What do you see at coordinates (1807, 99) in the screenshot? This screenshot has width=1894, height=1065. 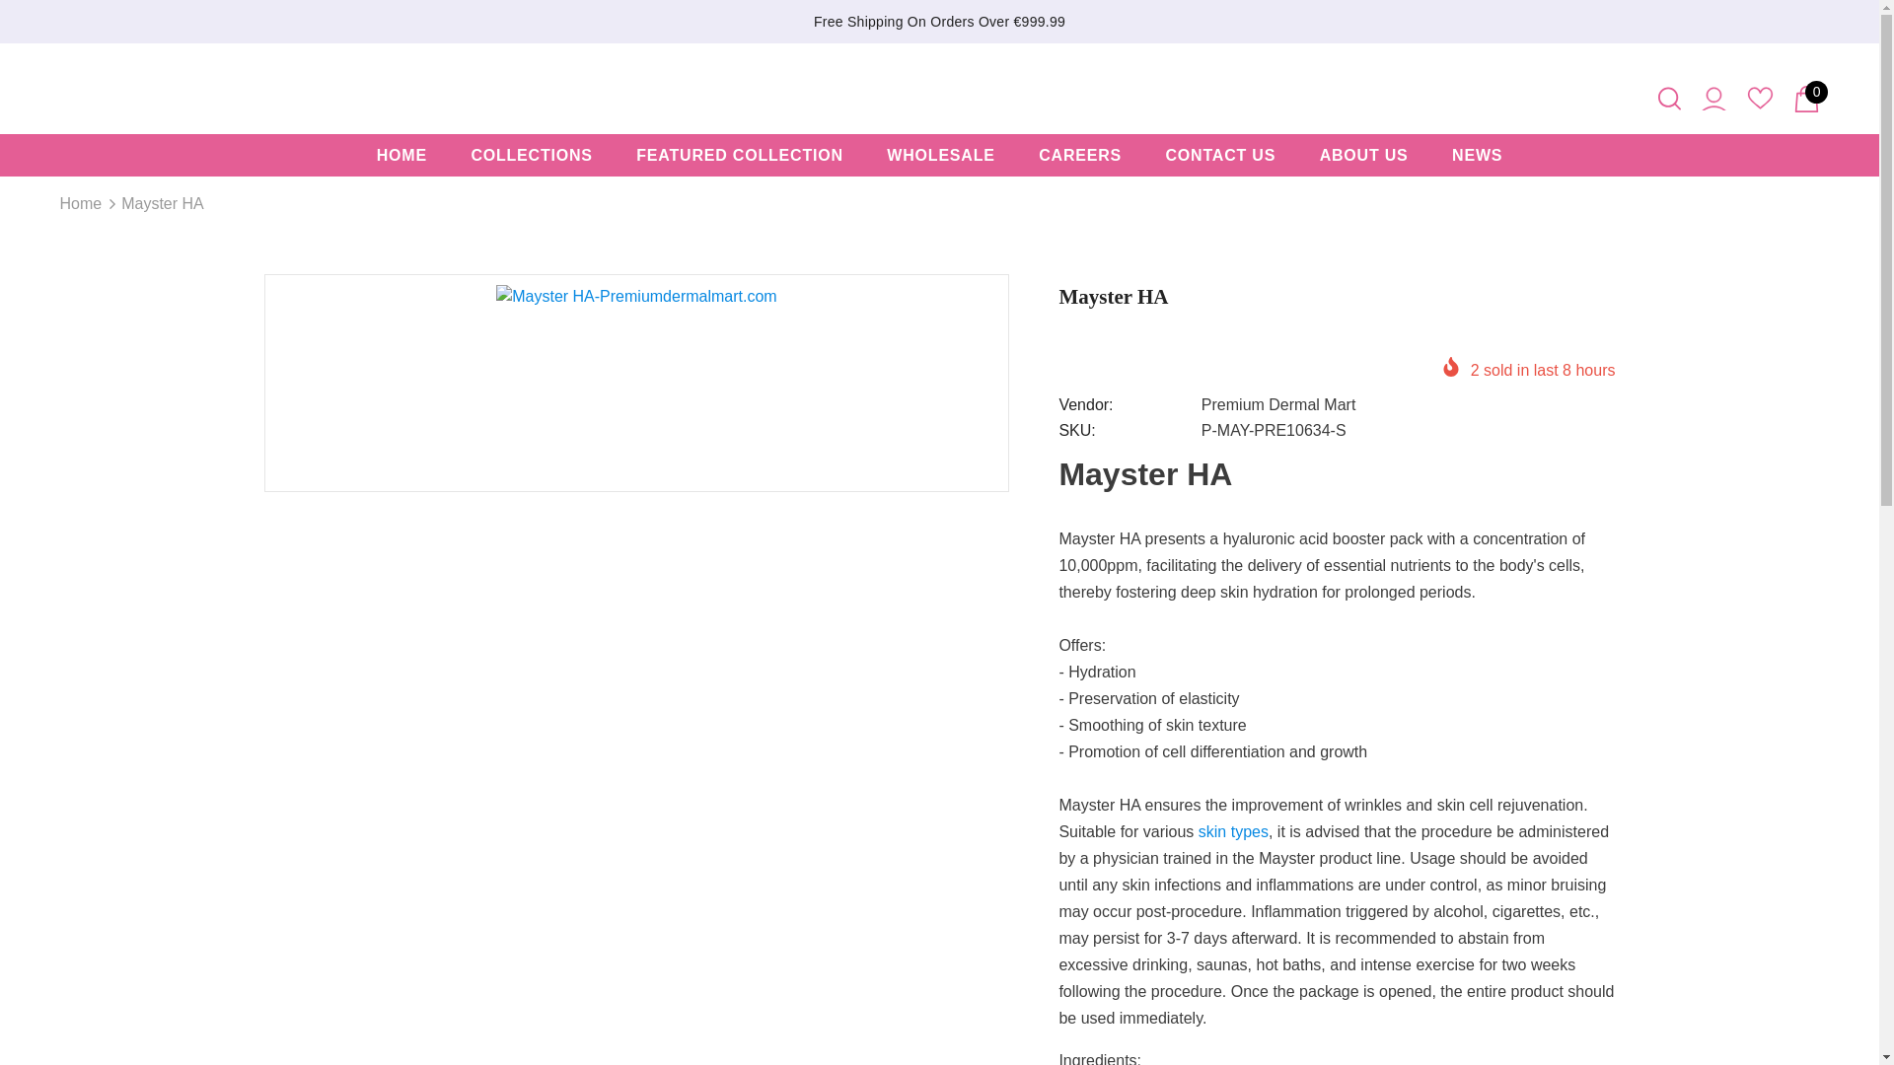 I see `0` at bounding box center [1807, 99].